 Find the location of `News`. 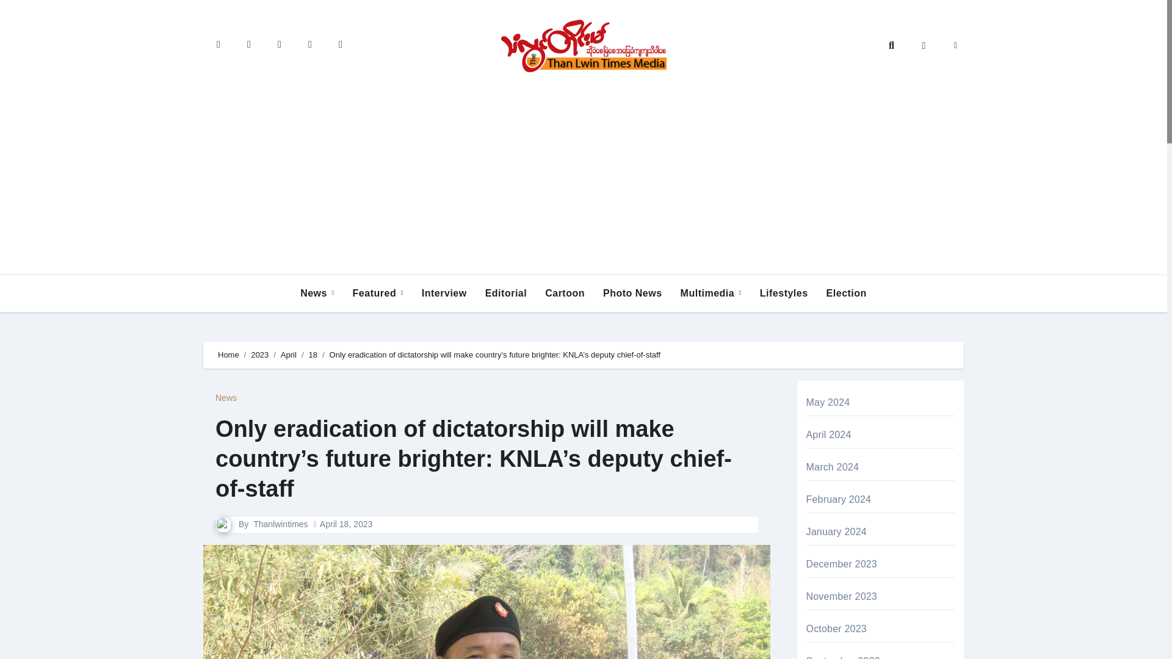

News is located at coordinates (317, 293).